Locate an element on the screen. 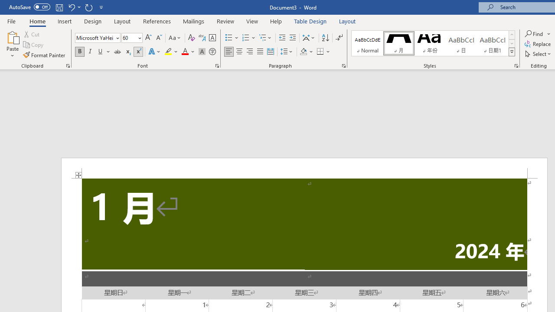 The image size is (555, 312). References is located at coordinates (157, 21).